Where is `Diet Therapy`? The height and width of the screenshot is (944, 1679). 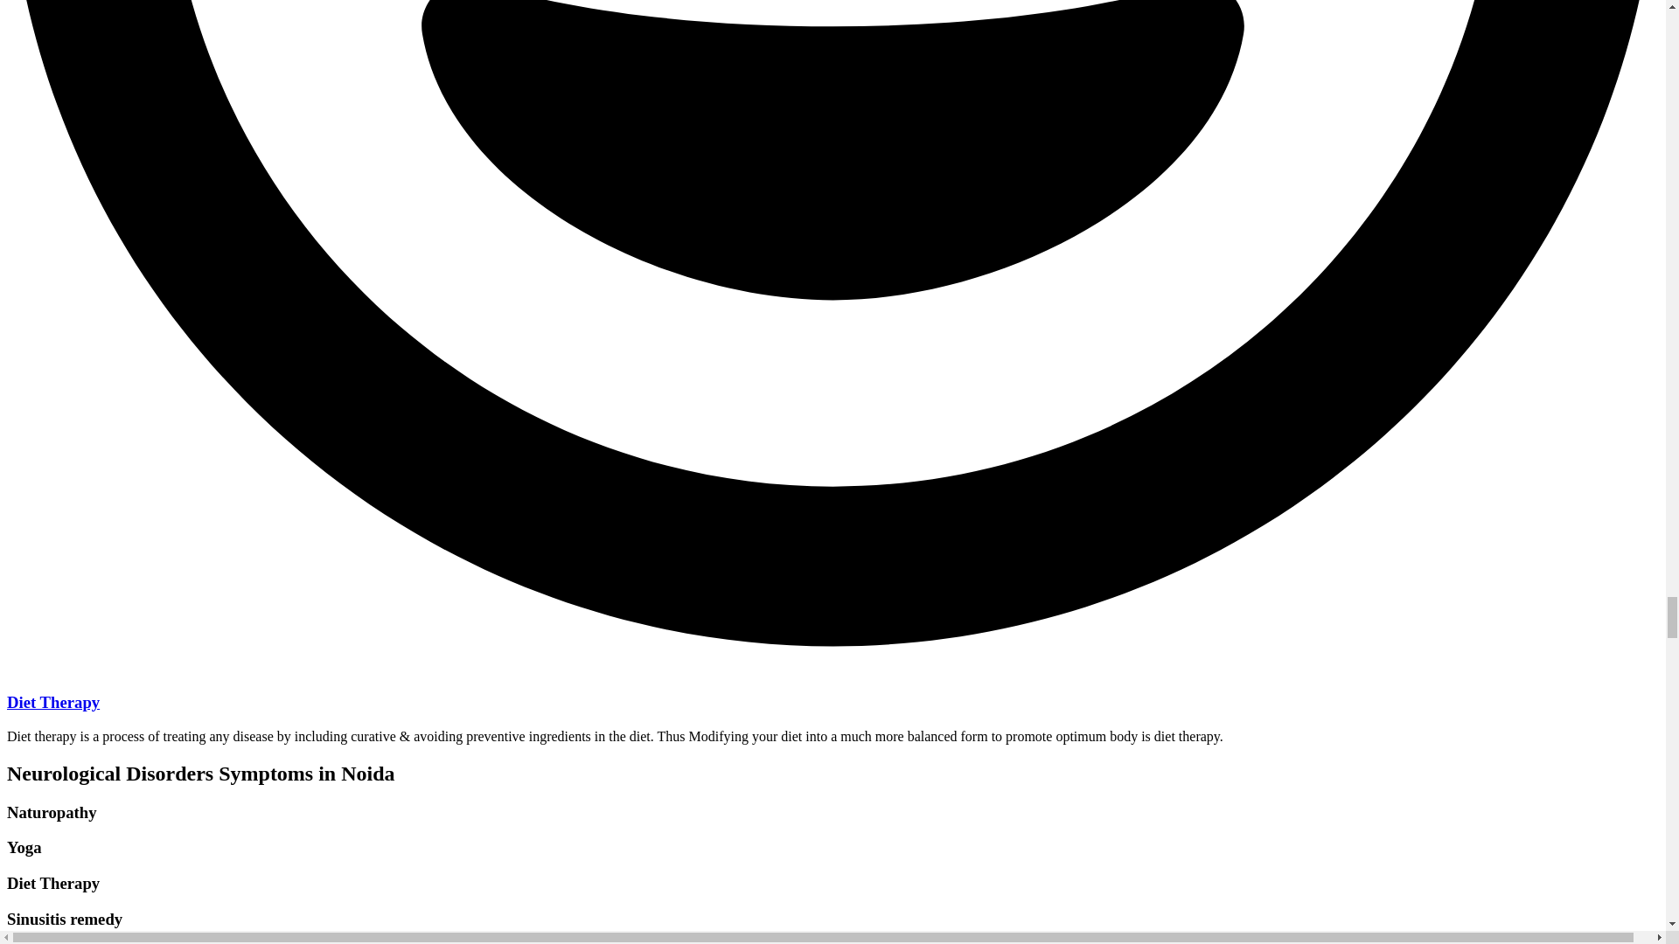 Diet Therapy is located at coordinates (52, 702).